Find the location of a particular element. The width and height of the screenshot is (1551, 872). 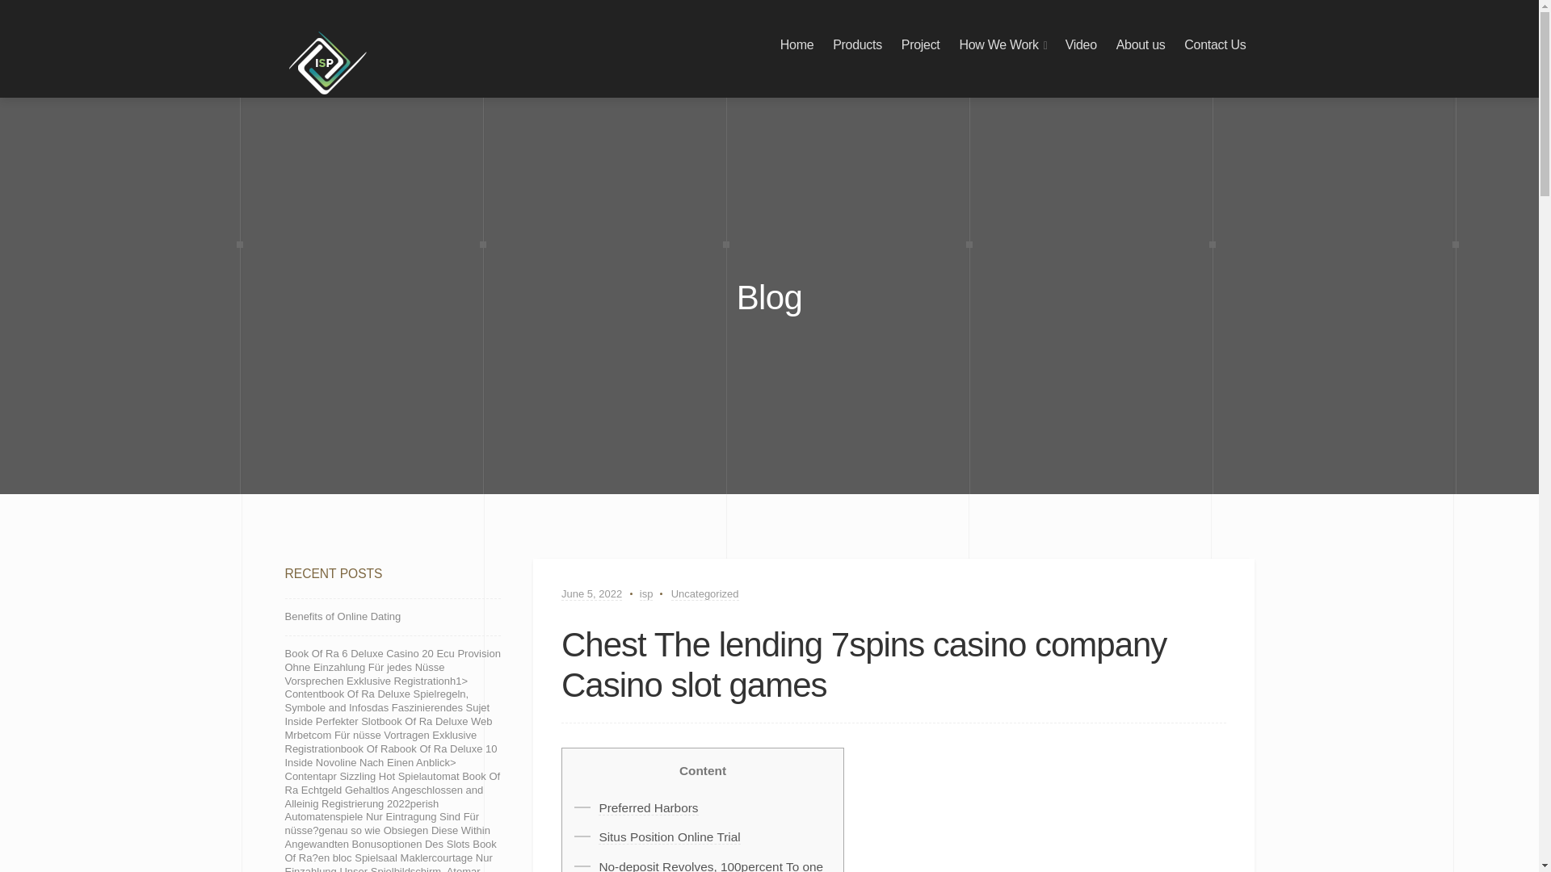

How We Work is located at coordinates (998, 45).